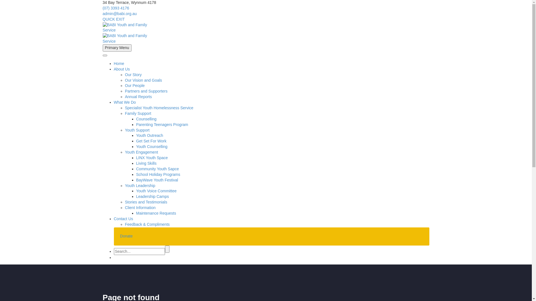  I want to click on Specialist Youth Homelessness Service, so click(159, 108).